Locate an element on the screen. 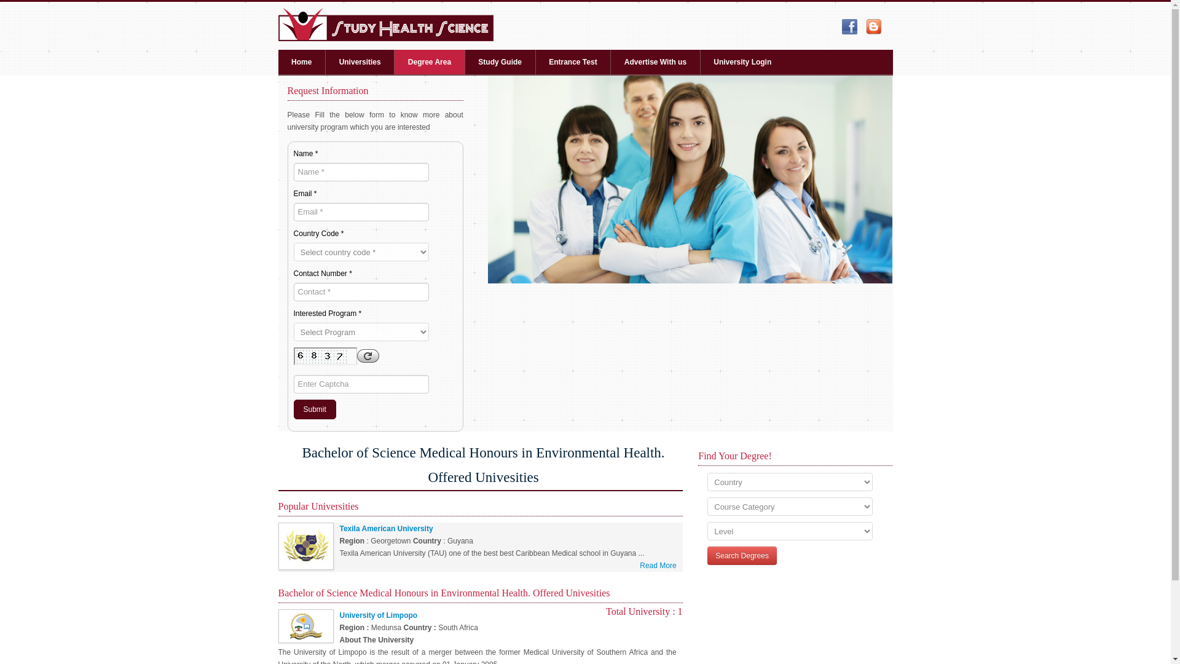 Image resolution: width=1180 pixels, height=664 pixels. Search Degrees is located at coordinates (741, 556).